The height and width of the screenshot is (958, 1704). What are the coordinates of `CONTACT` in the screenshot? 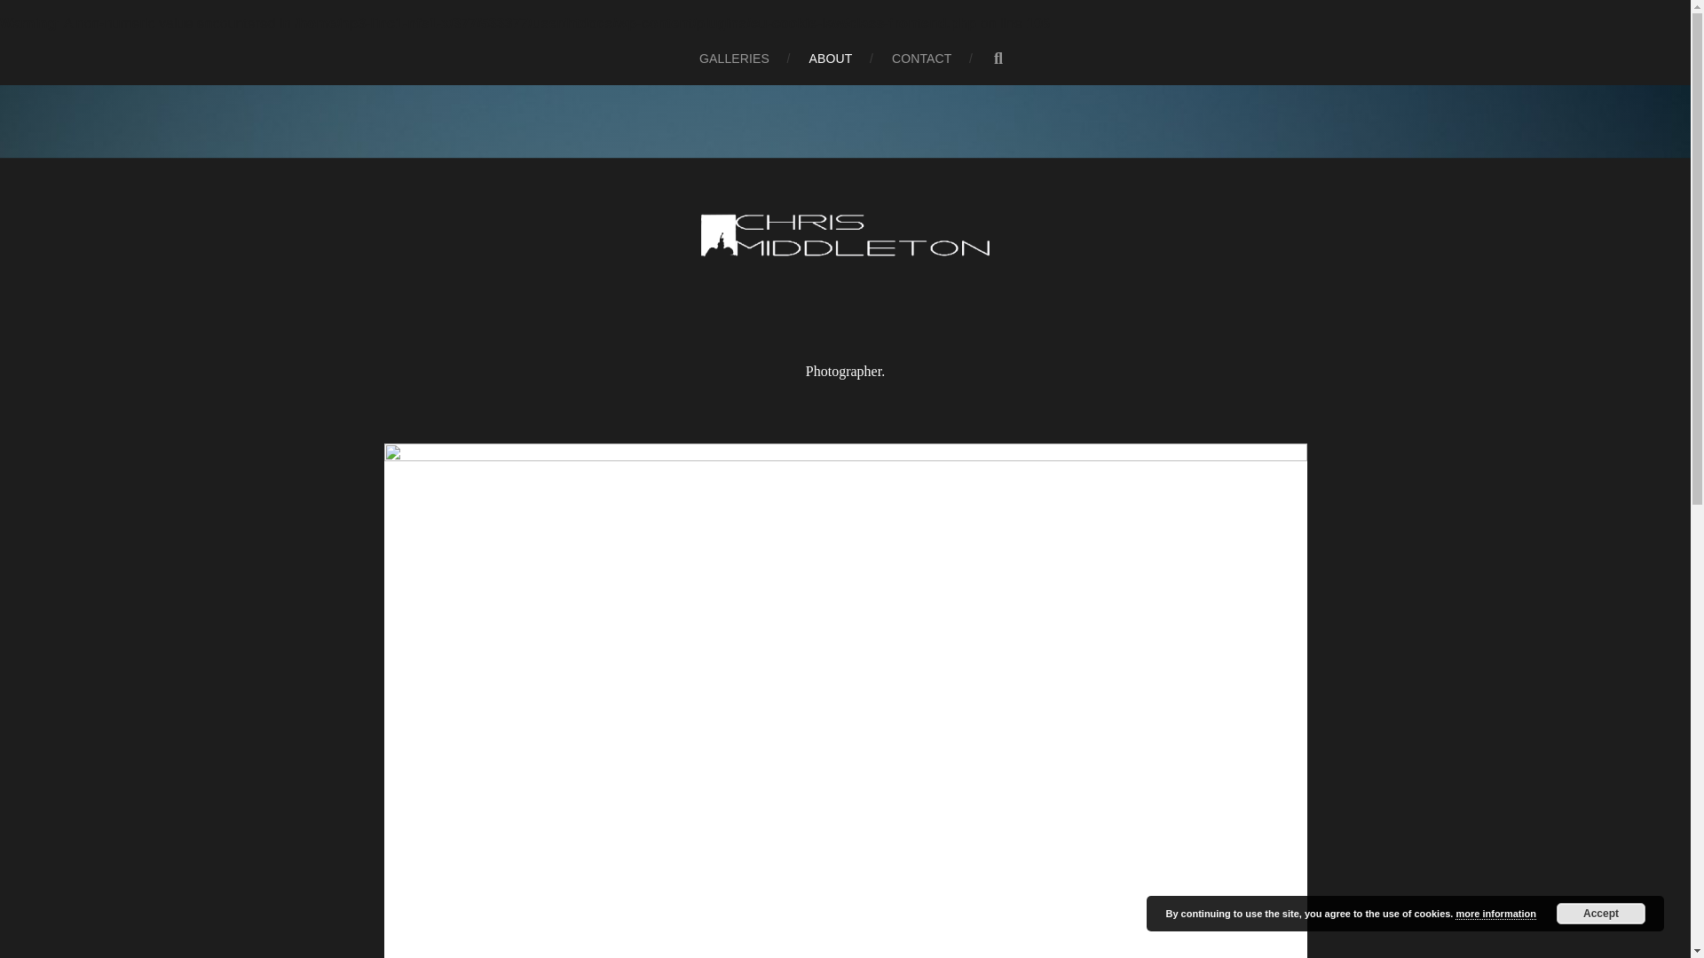 It's located at (921, 59).